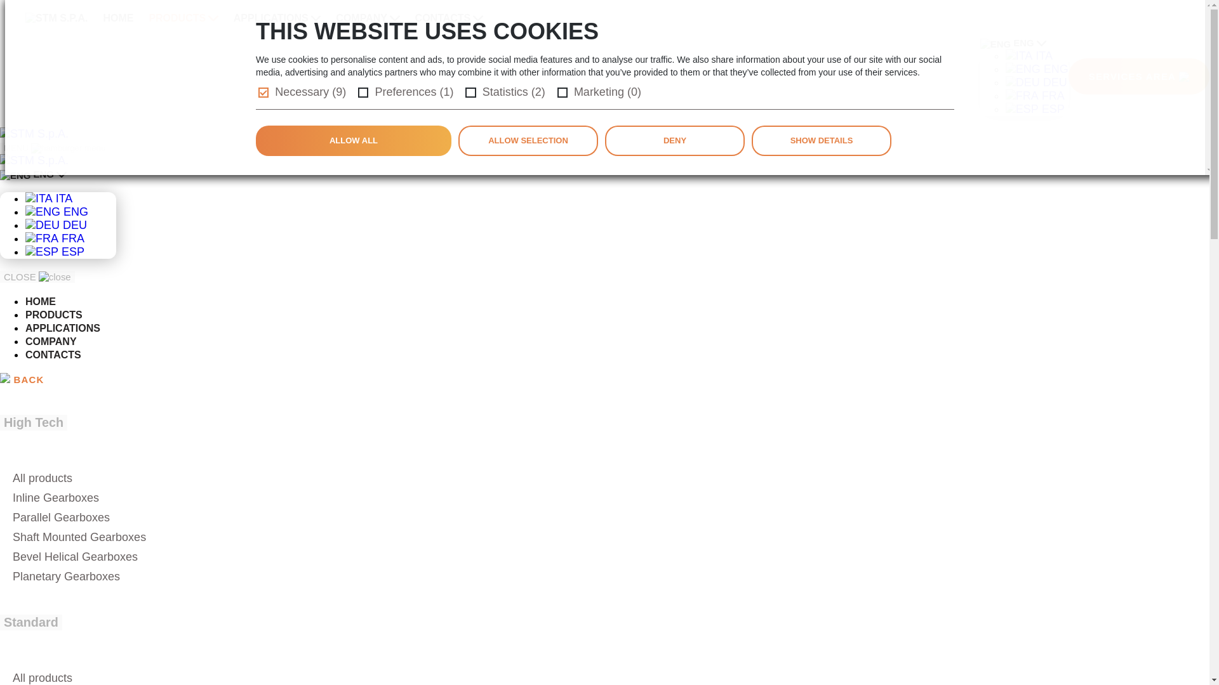 The height and width of the screenshot is (685, 1219). What do you see at coordinates (263, 93) in the screenshot?
I see `on` at bounding box center [263, 93].